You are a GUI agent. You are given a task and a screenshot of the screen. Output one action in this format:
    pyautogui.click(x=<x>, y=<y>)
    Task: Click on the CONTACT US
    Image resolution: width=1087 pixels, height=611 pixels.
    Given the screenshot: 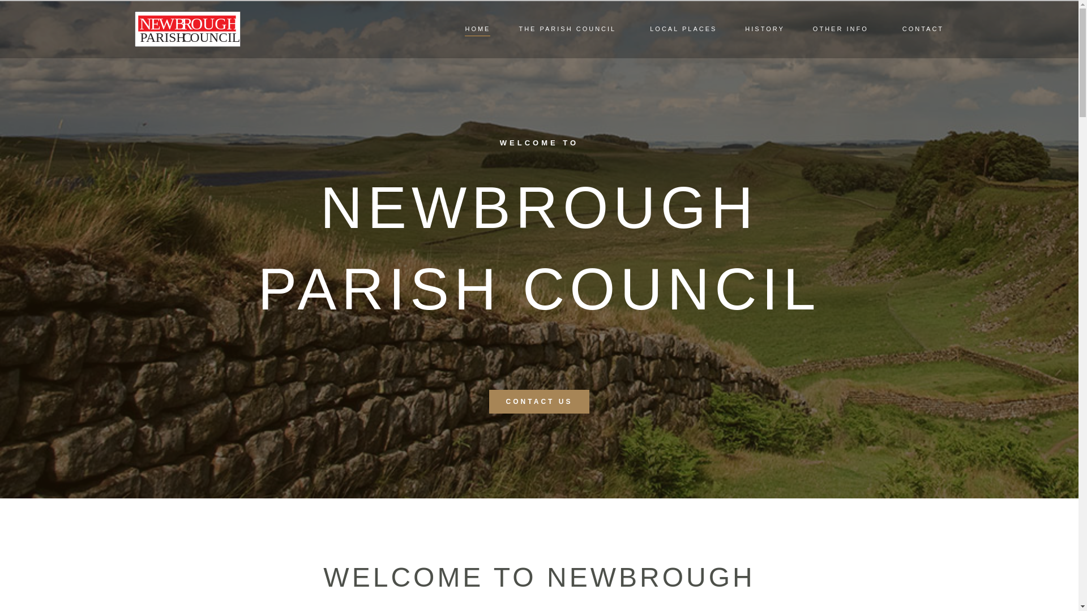 What is the action you would take?
    pyautogui.click(x=540, y=405)
    